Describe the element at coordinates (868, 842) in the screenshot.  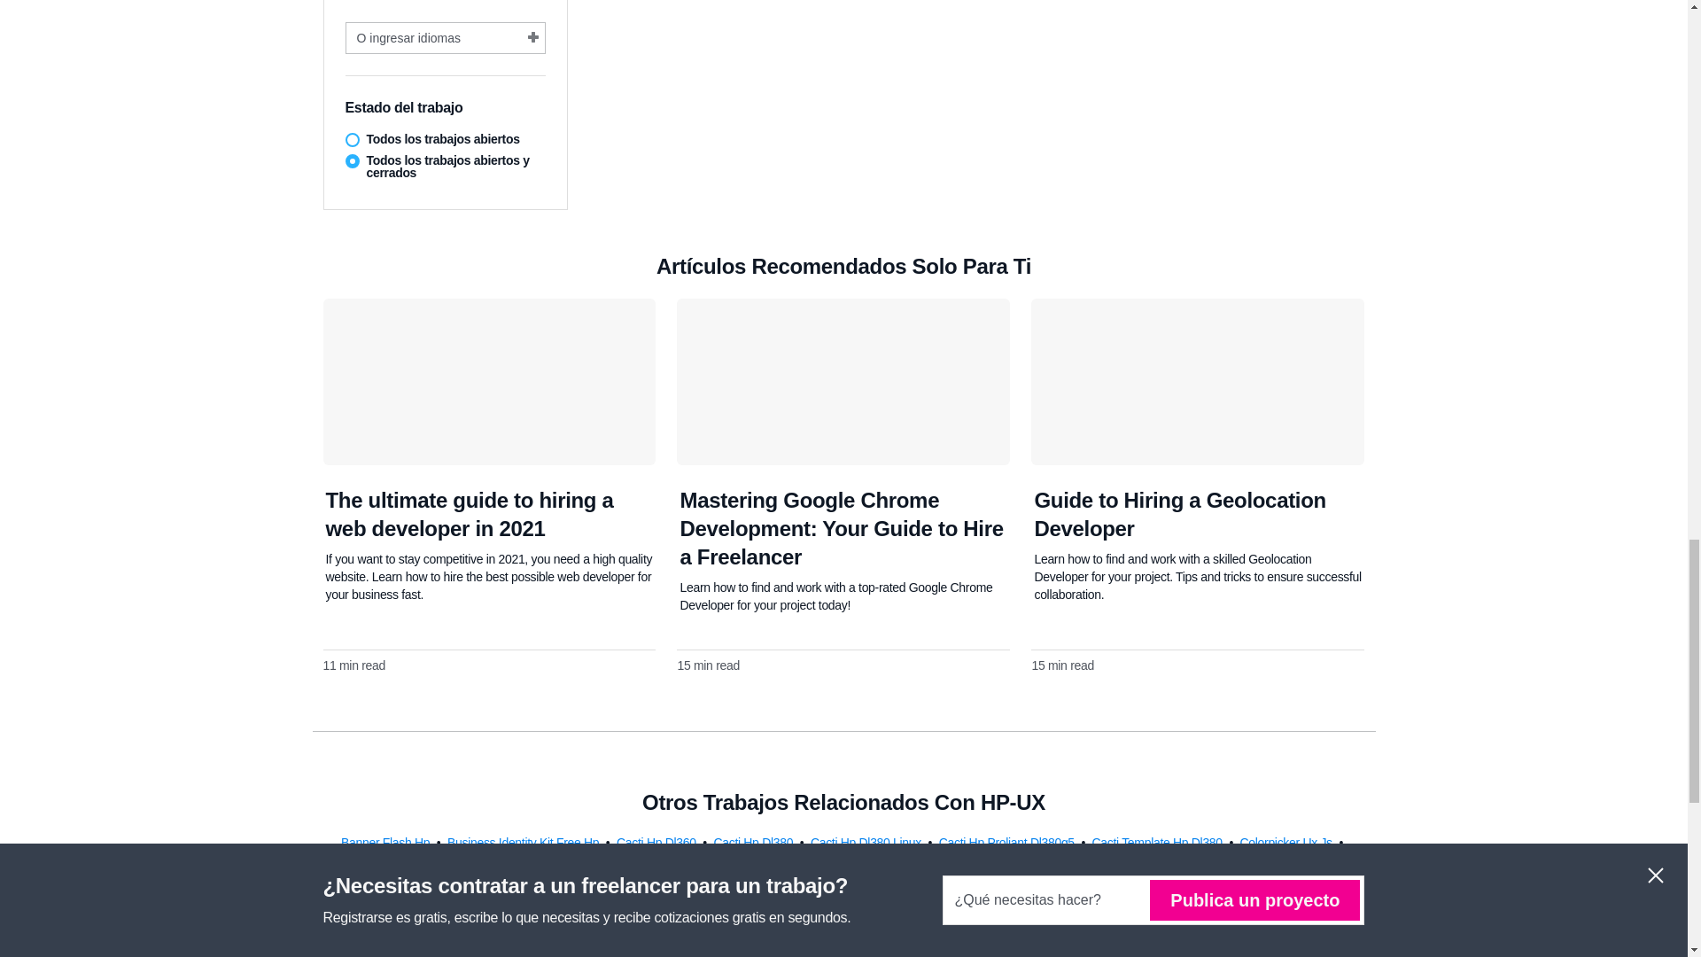
I see `Cacti Hp Dl380 Linux` at that location.